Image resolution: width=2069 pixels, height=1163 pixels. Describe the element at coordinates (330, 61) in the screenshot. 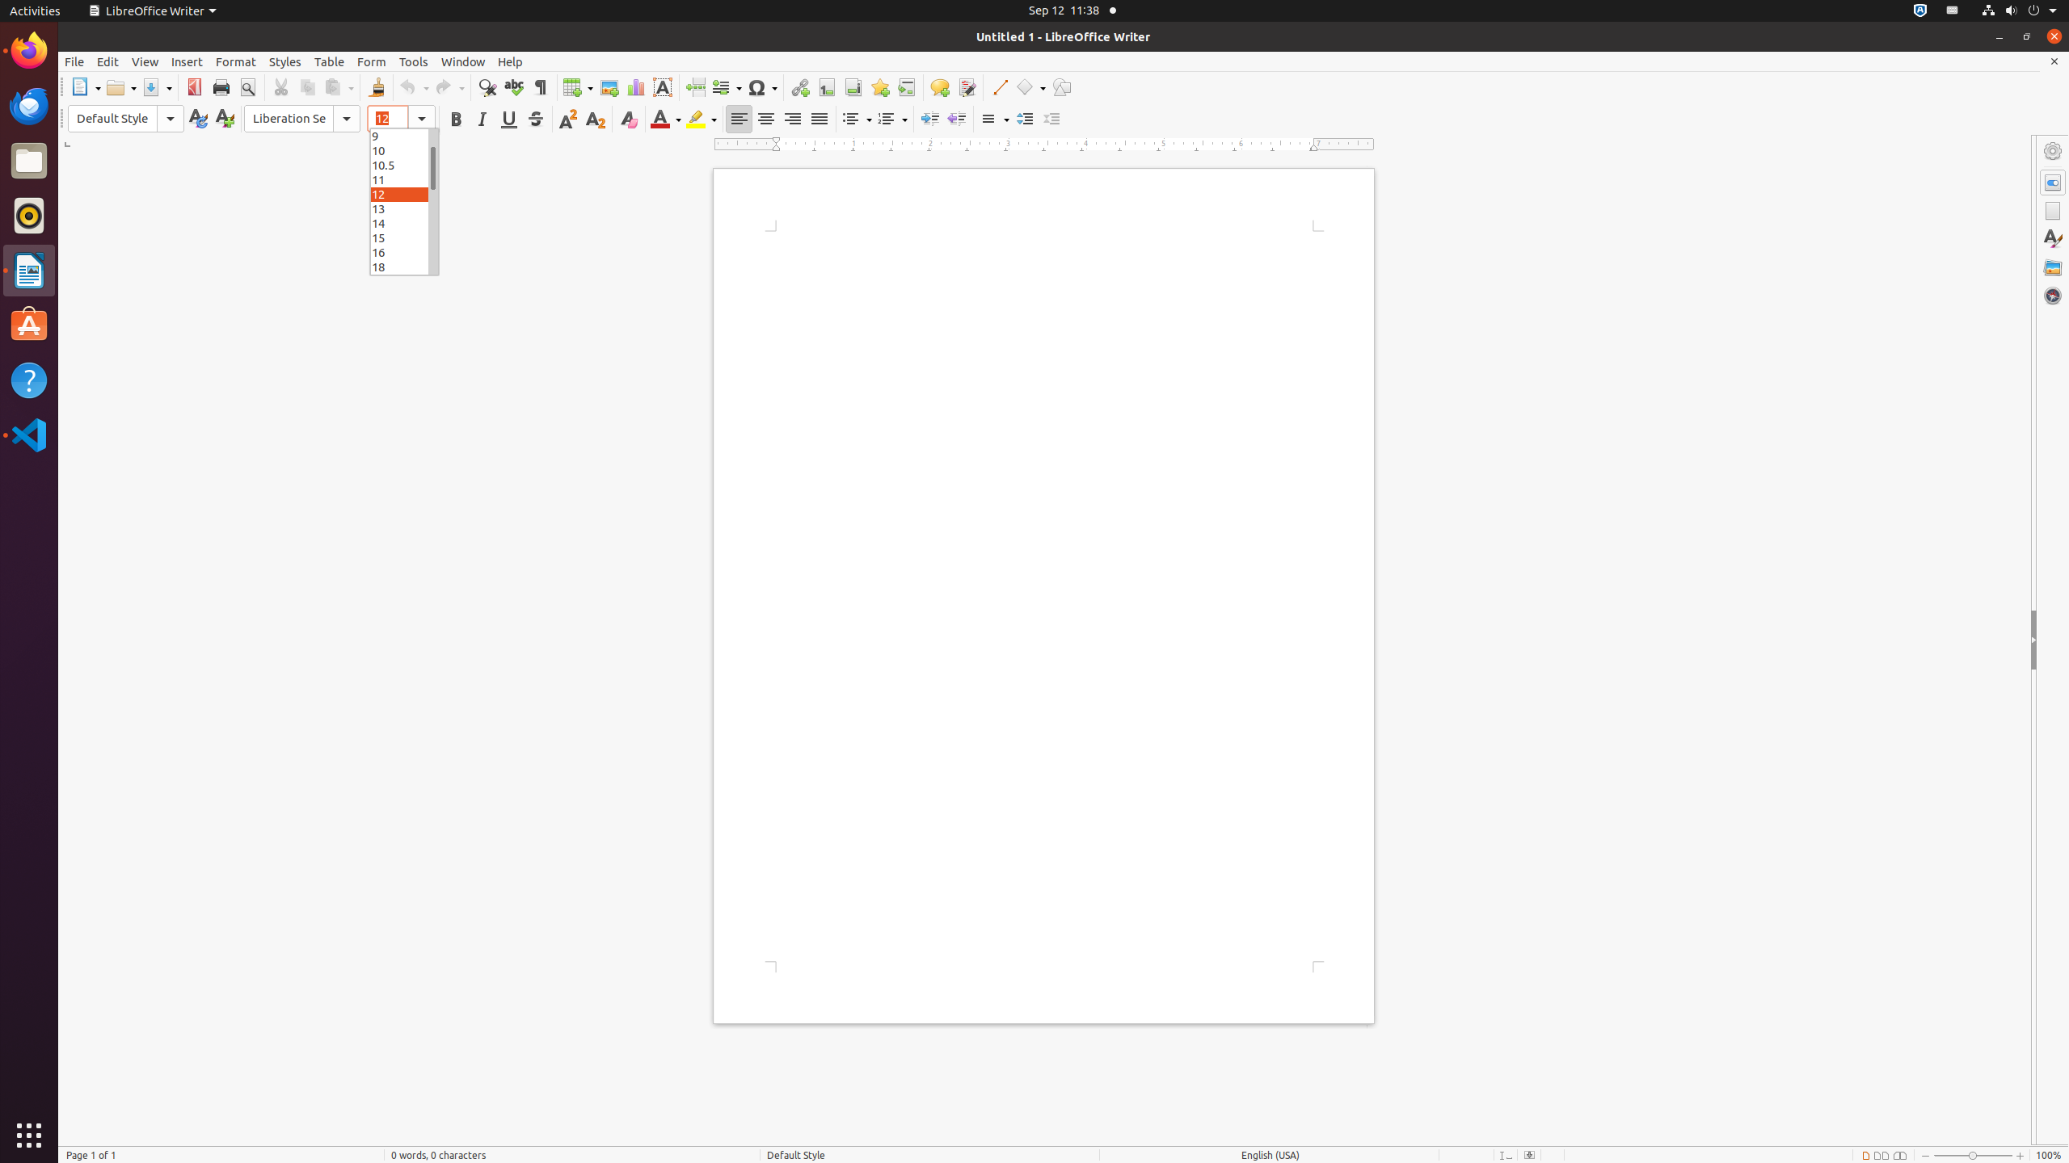

I see `Table` at that location.